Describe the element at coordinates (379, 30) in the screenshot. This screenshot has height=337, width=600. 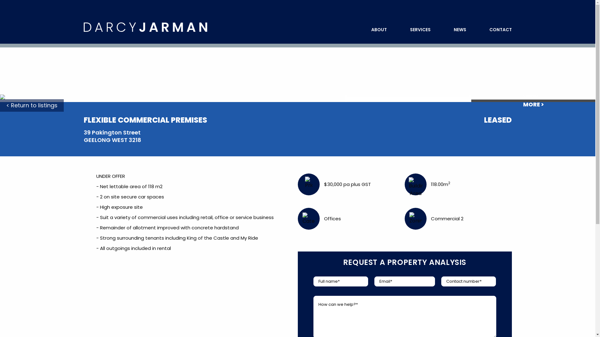
I see `ABOUT` at that location.